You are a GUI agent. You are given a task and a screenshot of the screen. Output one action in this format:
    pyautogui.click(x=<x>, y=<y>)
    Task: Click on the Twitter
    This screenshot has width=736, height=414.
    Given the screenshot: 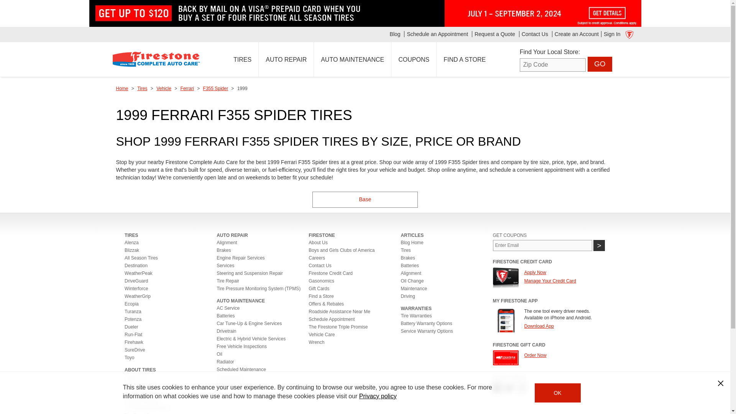 What is the action you would take?
    pyautogui.click(x=509, y=388)
    